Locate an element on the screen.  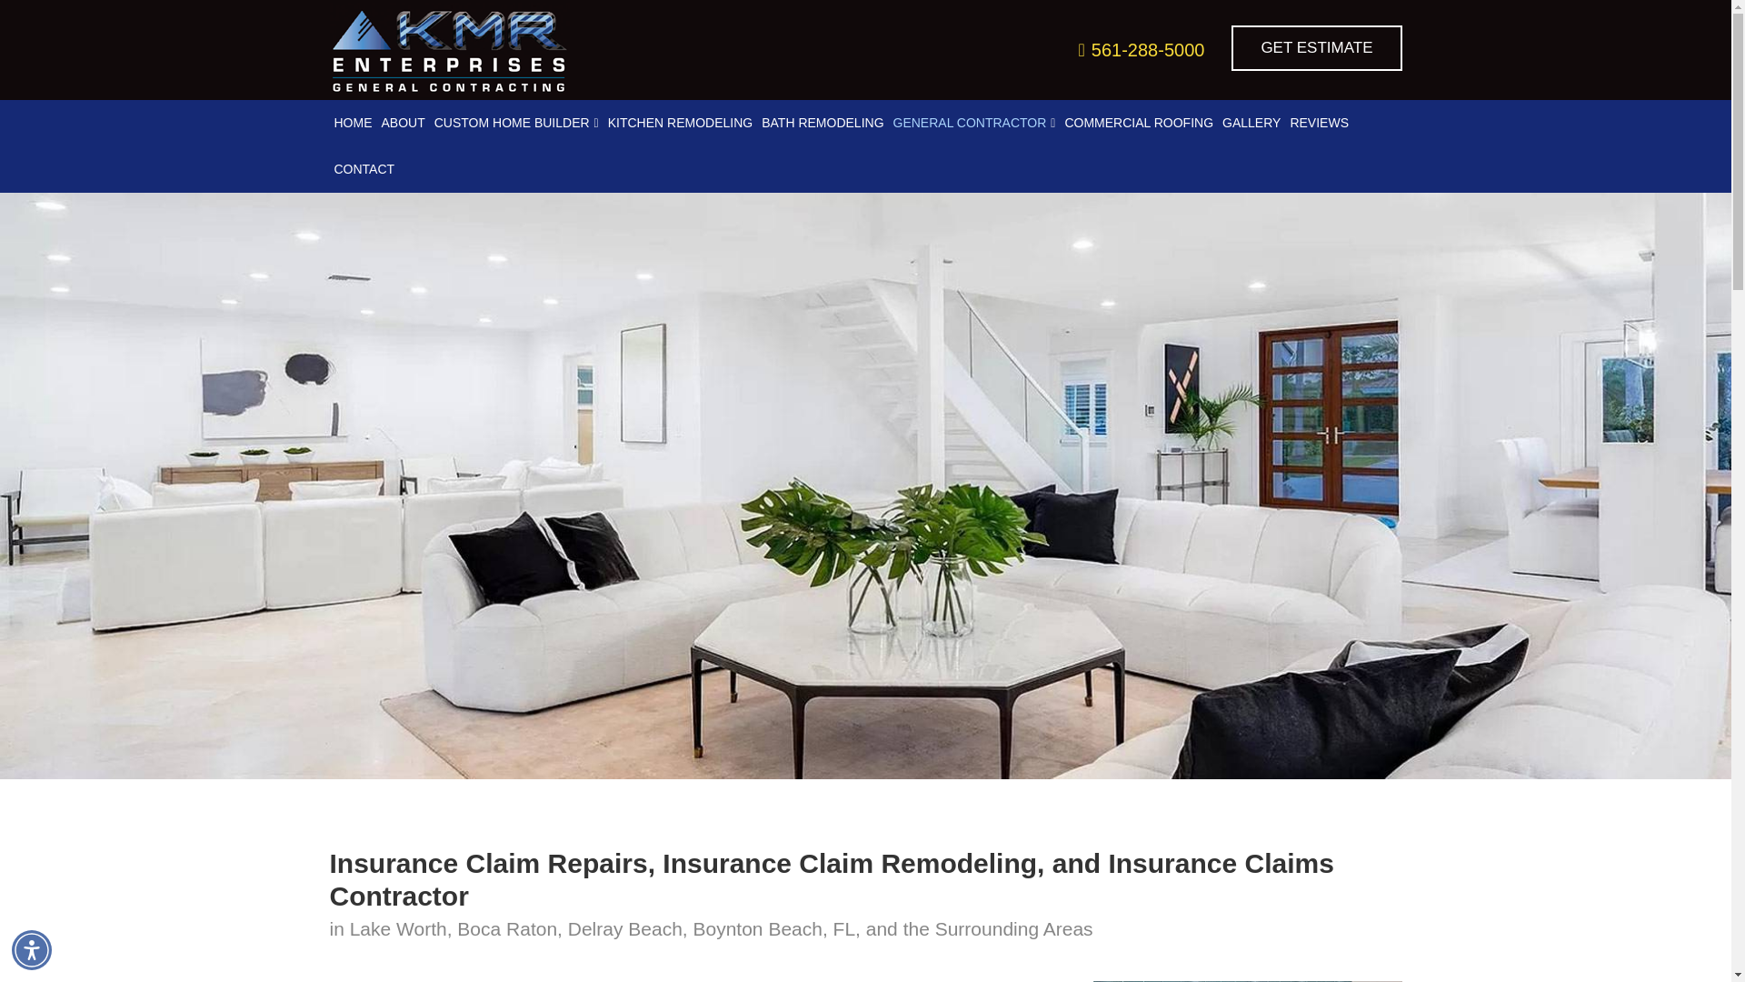
ABOUT is located at coordinates (403, 123).